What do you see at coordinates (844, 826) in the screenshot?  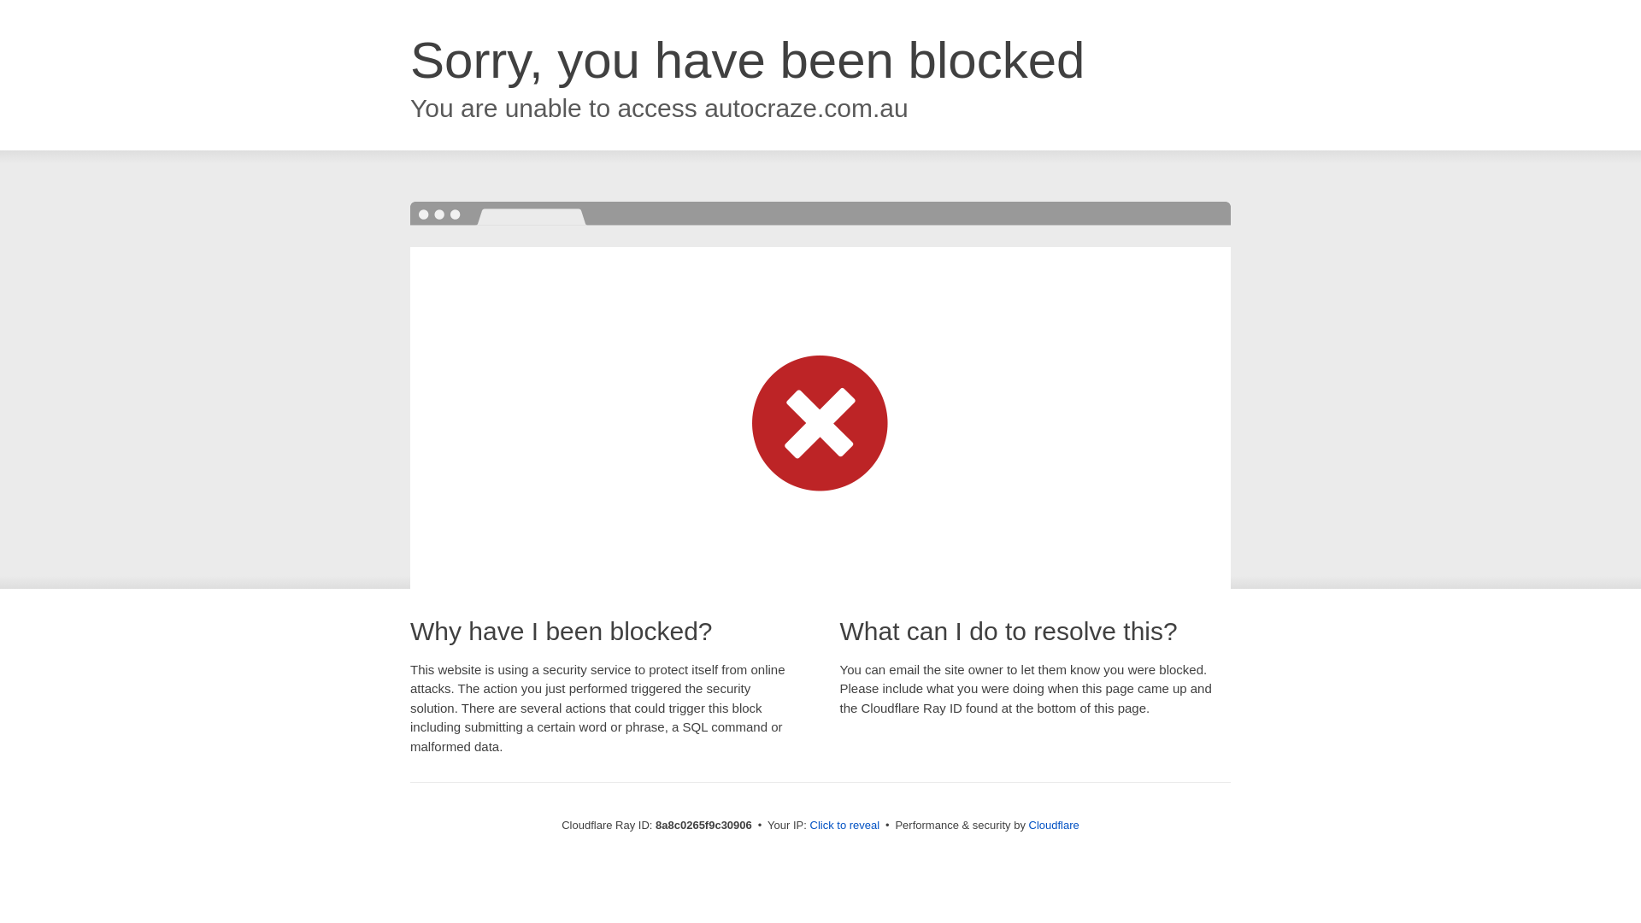 I see `Click to reveal` at bounding box center [844, 826].